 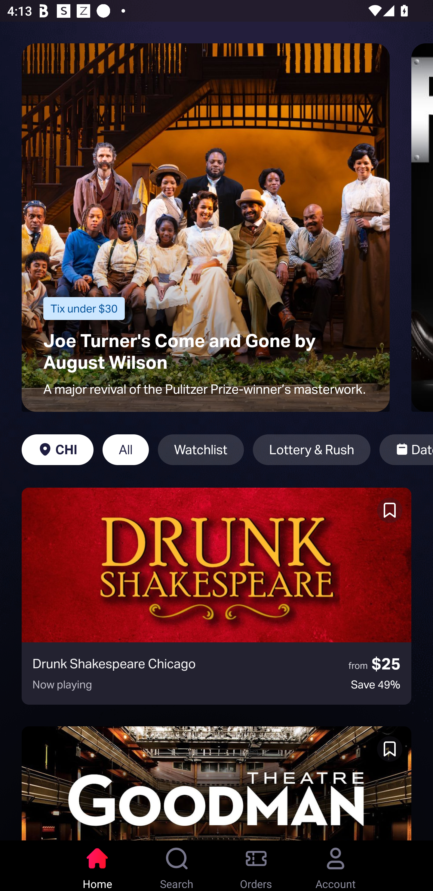 I want to click on All, so click(x=126, y=450).